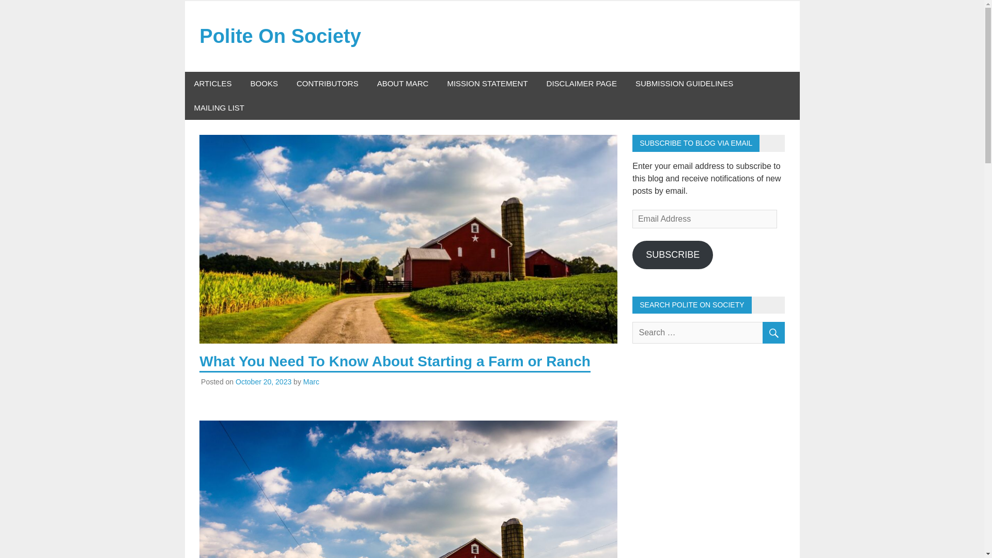 This screenshot has width=992, height=558. What do you see at coordinates (263, 382) in the screenshot?
I see `1:24 pm` at bounding box center [263, 382].